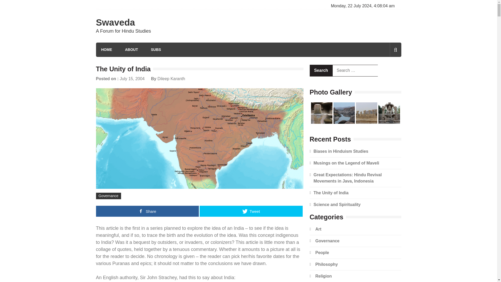 The width and height of the screenshot is (501, 282). Describe the element at coordinates (132, 78) in the screenshot. I see `July 15, 2004` at that location.